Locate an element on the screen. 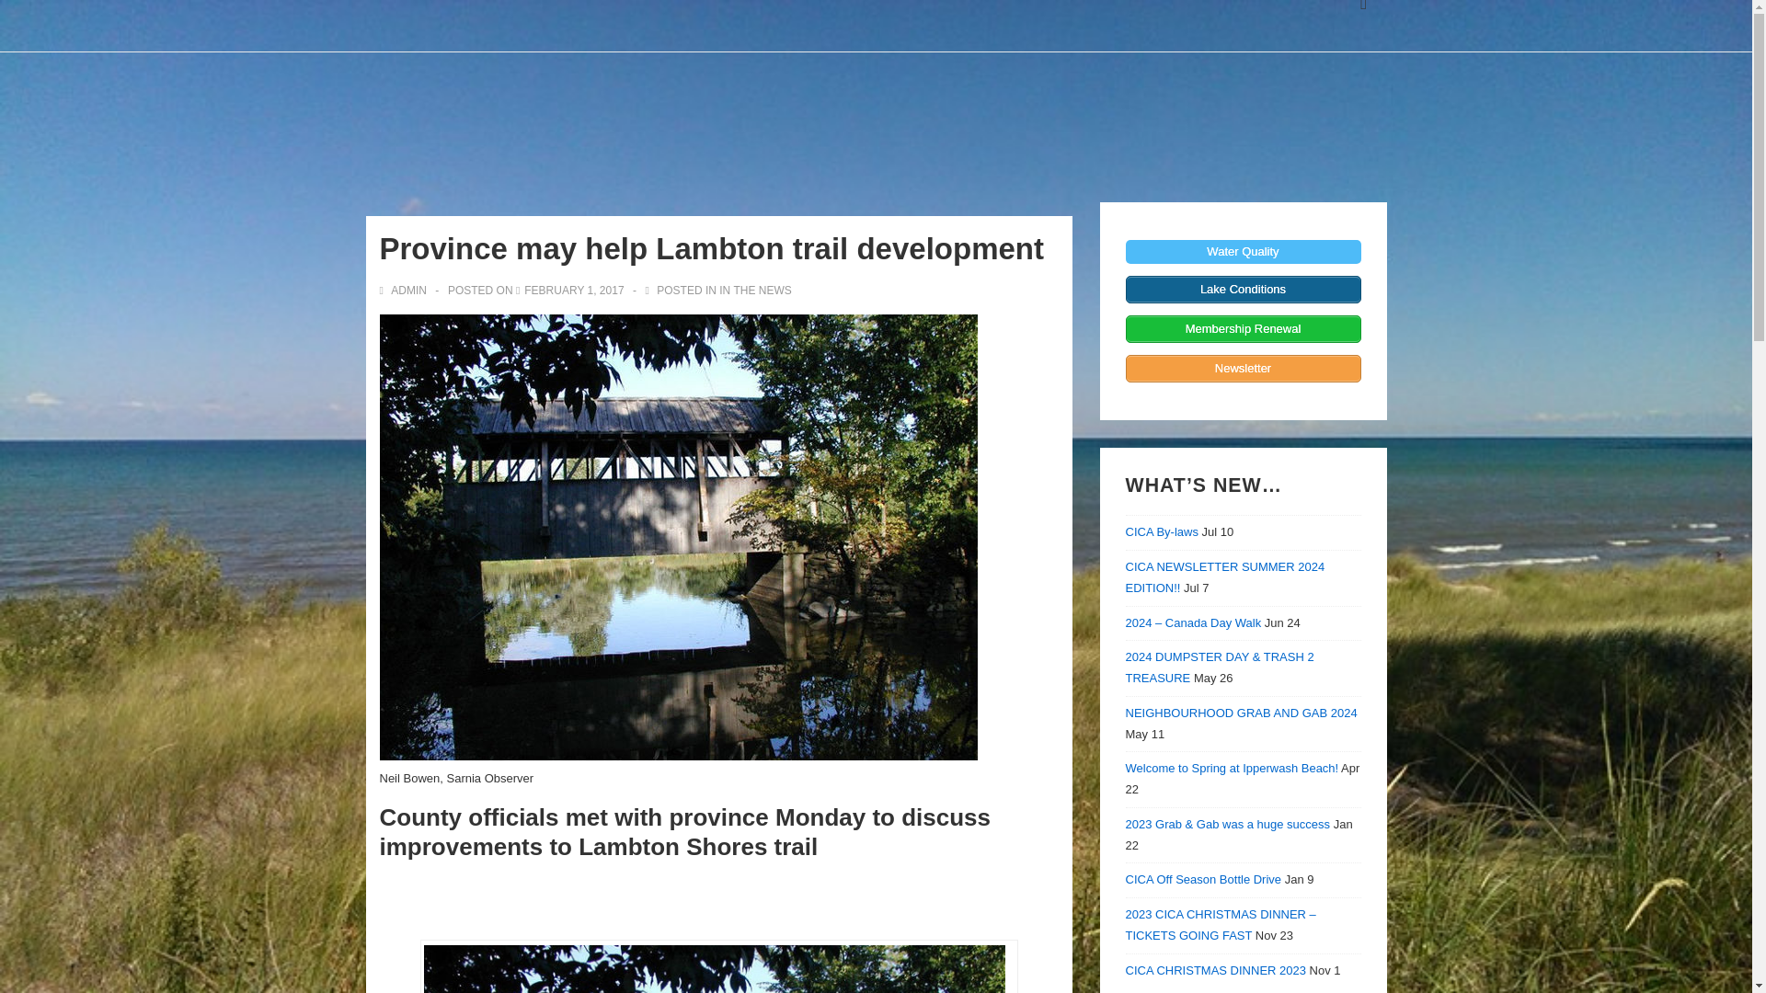  Lake Conditions is located at coordinates (1244, 290).